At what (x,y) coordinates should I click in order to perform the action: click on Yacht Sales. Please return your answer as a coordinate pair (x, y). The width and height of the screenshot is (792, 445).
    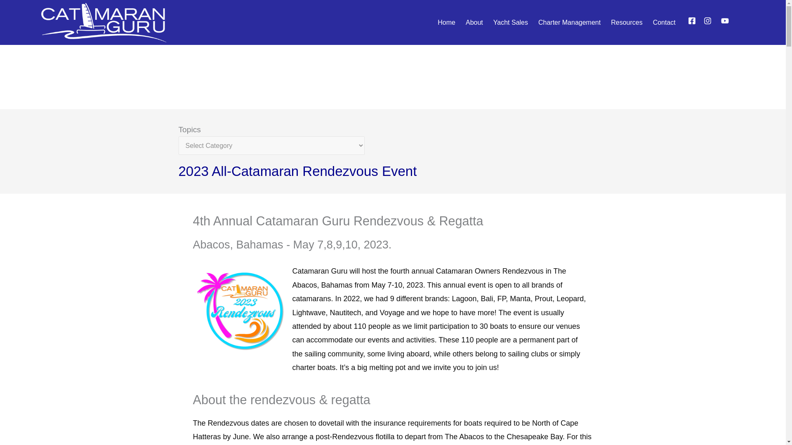
    Looking at the image, I should click on (511, 22).